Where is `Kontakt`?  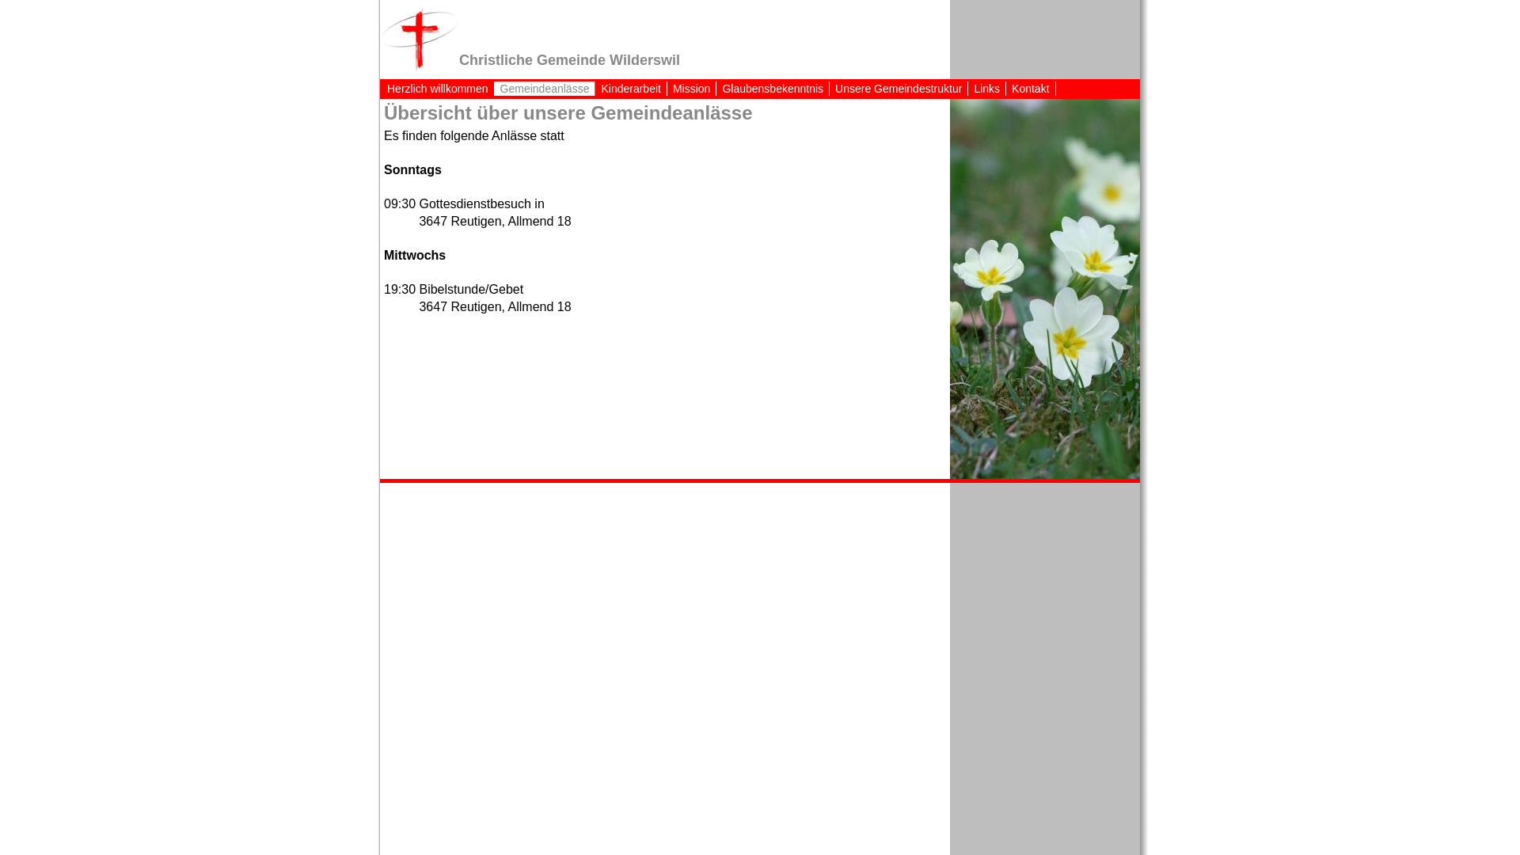
Kontakt is located at coordinates (1031, 89).